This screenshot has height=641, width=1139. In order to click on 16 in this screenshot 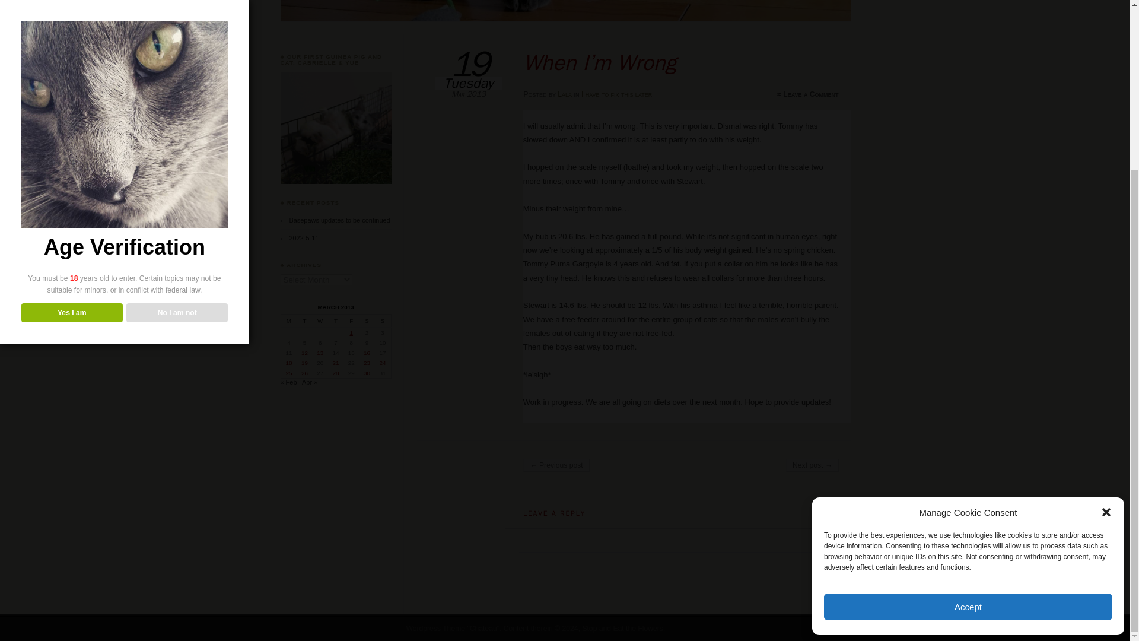, I will do `click(367, 353)`.